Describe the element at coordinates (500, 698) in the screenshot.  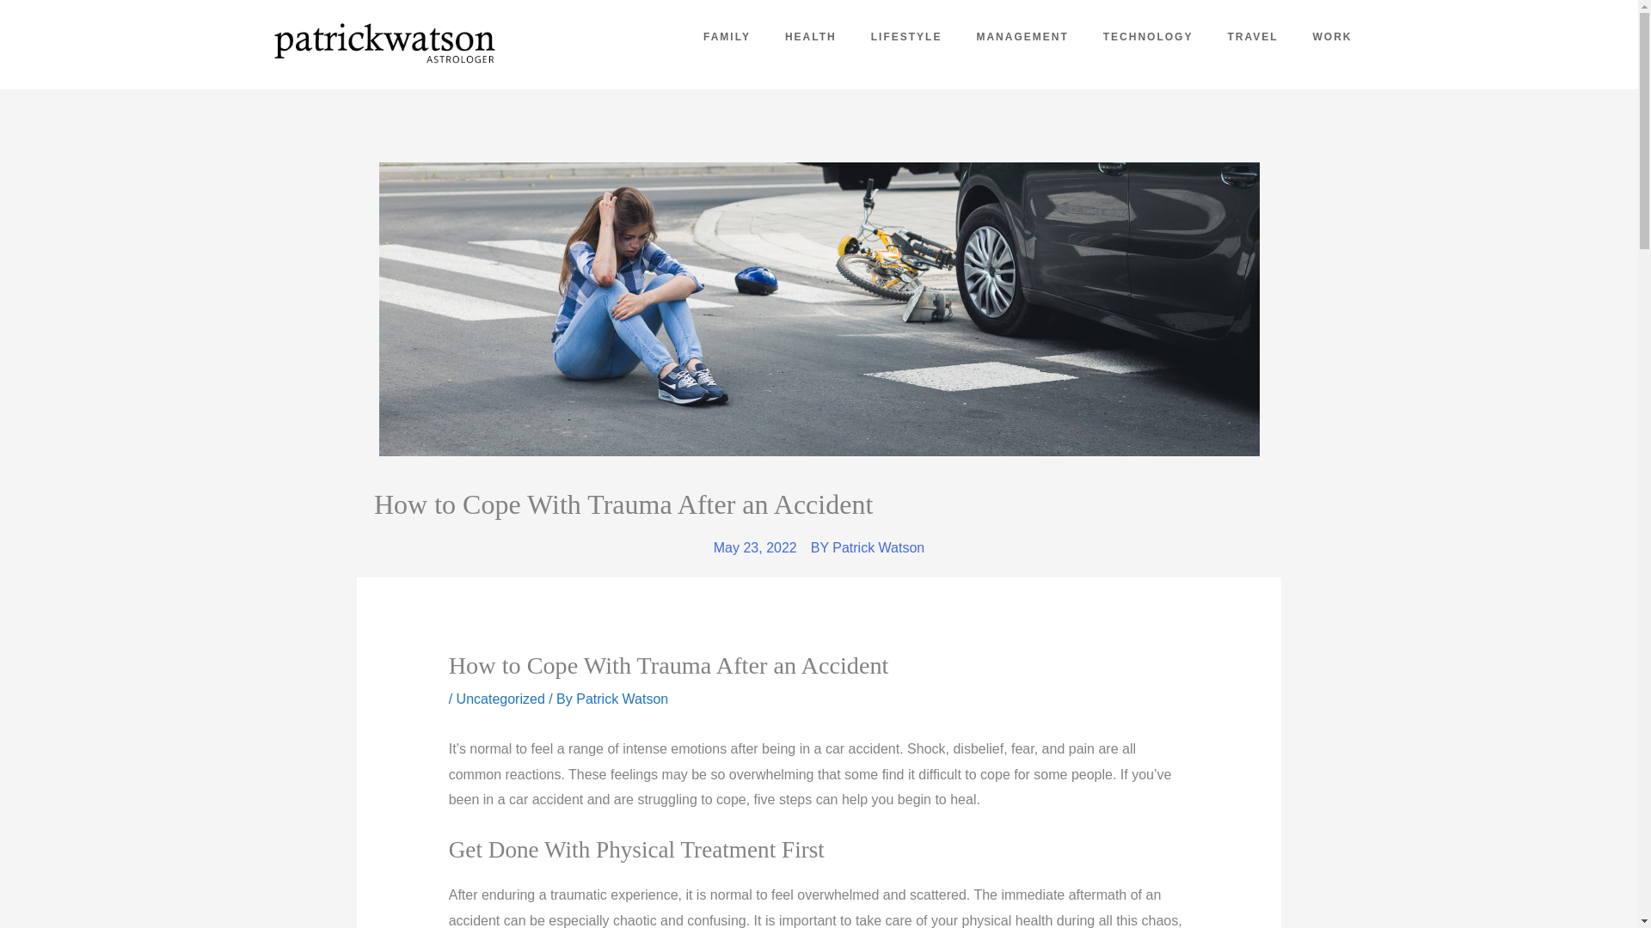
I see `Uncategorized` at that location.